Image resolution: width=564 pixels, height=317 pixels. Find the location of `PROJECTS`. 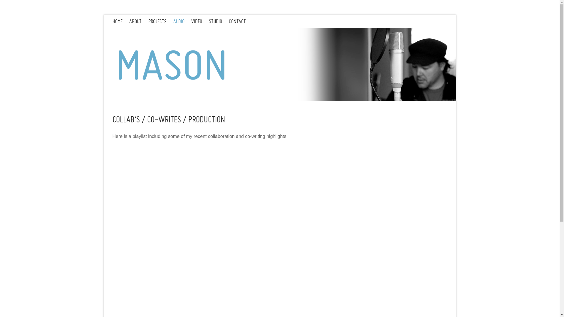

PROJECTS is located at coordinates (160, 21).